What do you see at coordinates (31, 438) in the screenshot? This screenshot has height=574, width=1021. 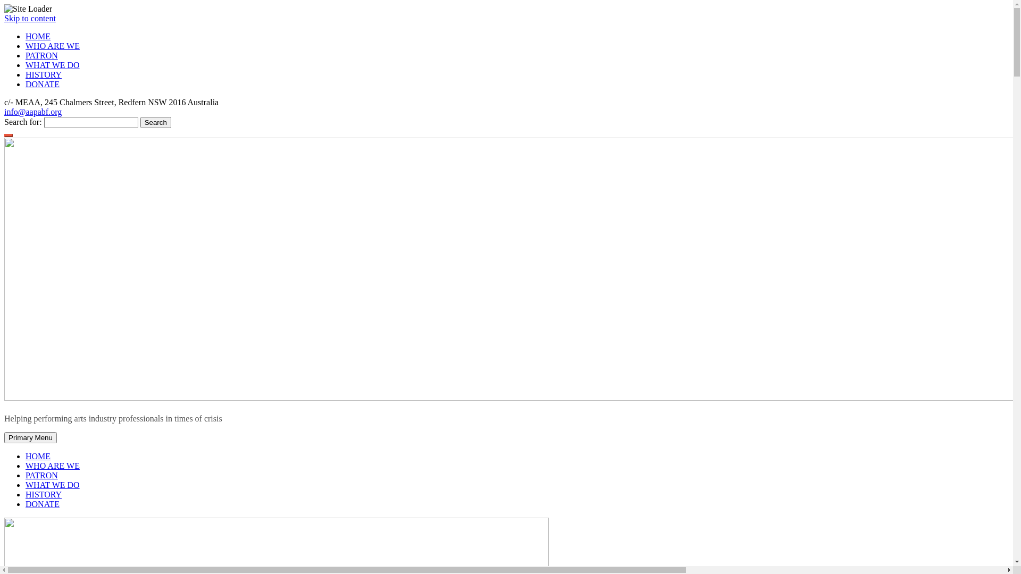 I see `Primary Menu` at bounding box center [31, 438].